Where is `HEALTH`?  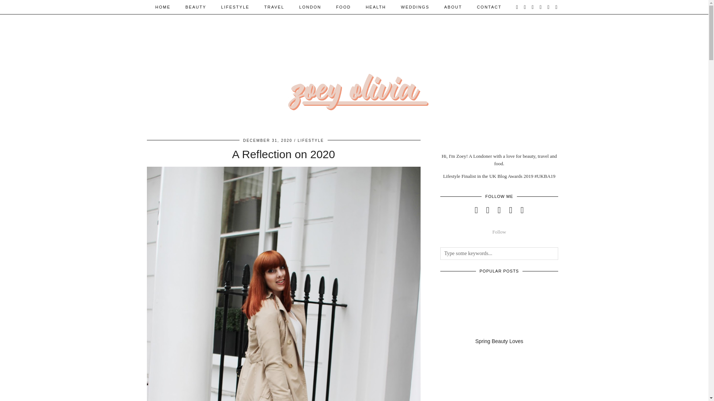 HEALTH is located at coordinates (376, 7).